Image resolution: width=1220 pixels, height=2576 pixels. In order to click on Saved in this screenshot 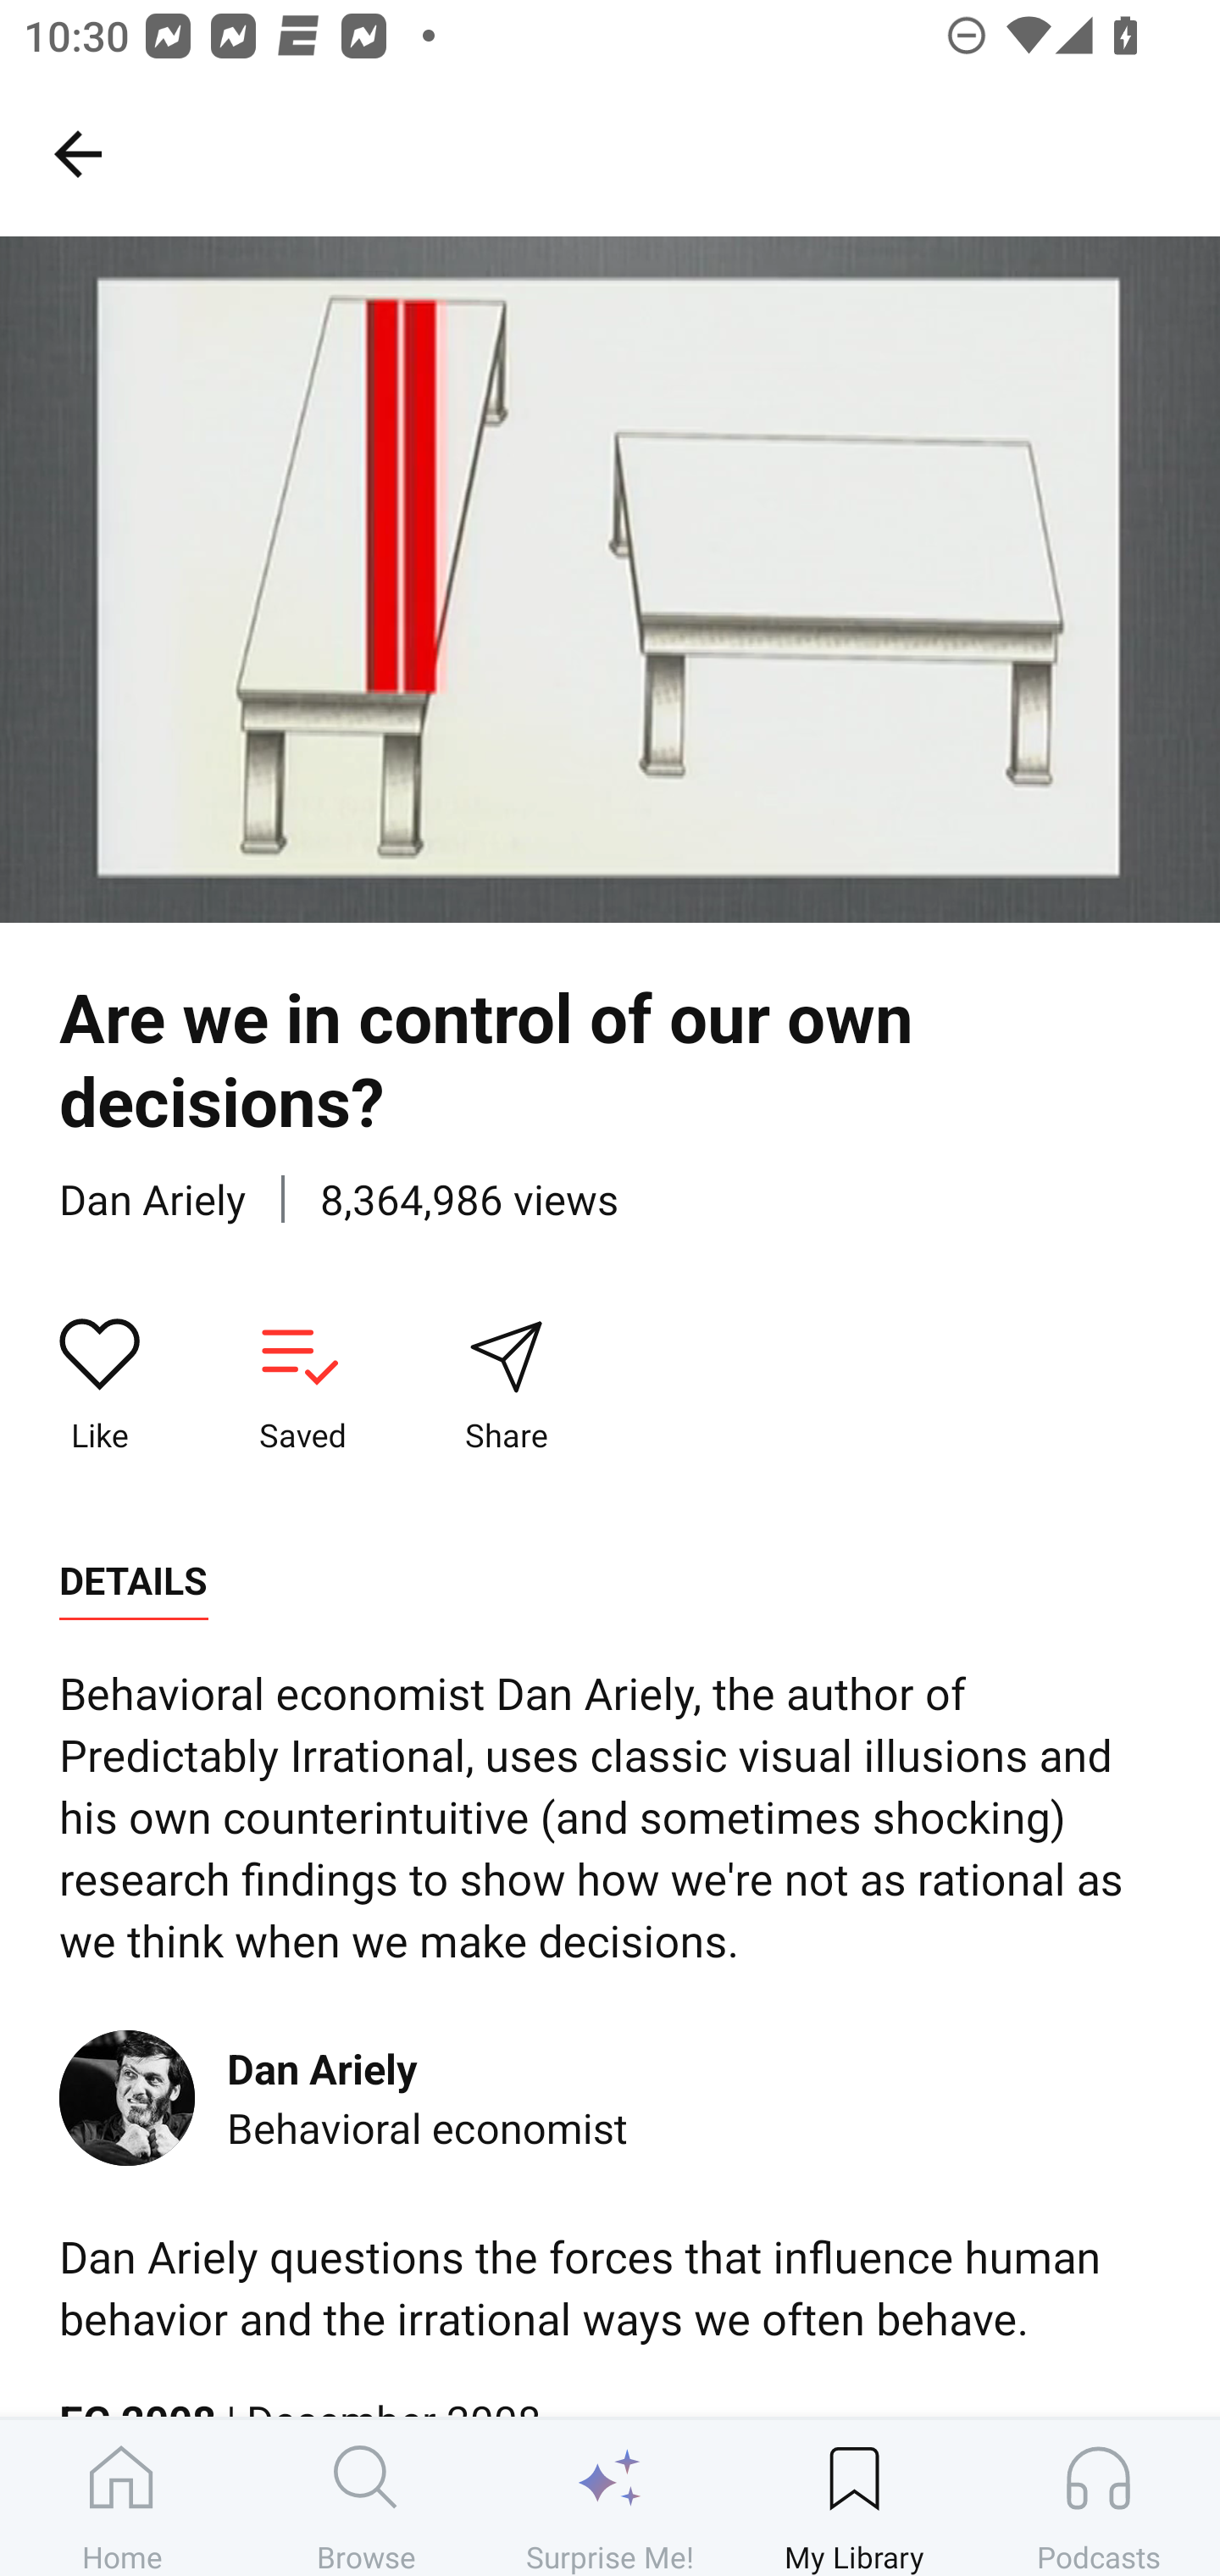, I will do `click(302, 1385)`.